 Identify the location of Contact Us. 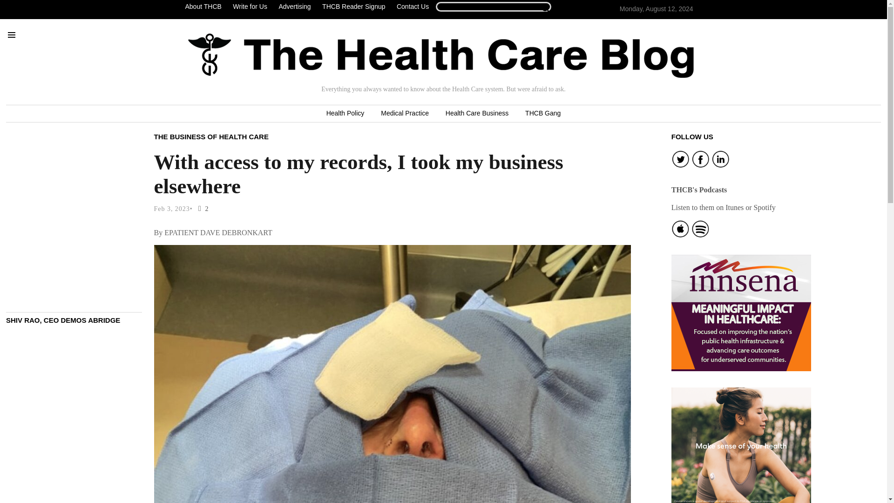
(413, 7).